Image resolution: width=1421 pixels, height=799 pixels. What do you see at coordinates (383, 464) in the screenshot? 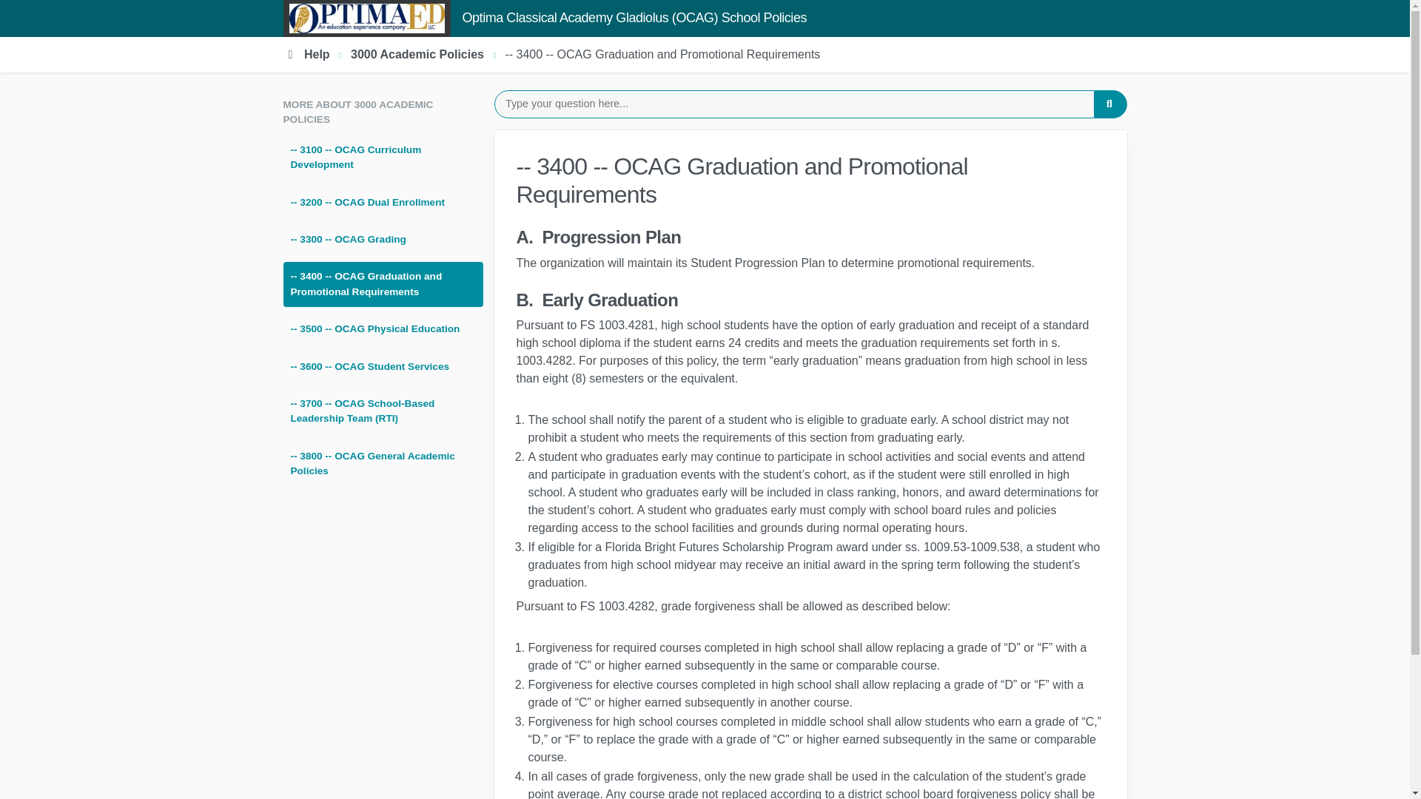
I see `-- 3800 -- OCAG General Academic Policies` at bounding box center [383, 464].